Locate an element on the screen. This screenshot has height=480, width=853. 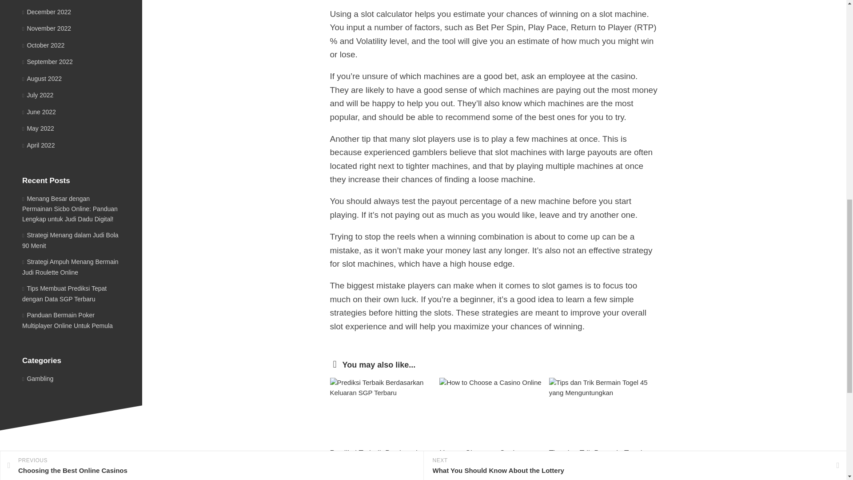
August 2022 is located at coordinates (42, 78).